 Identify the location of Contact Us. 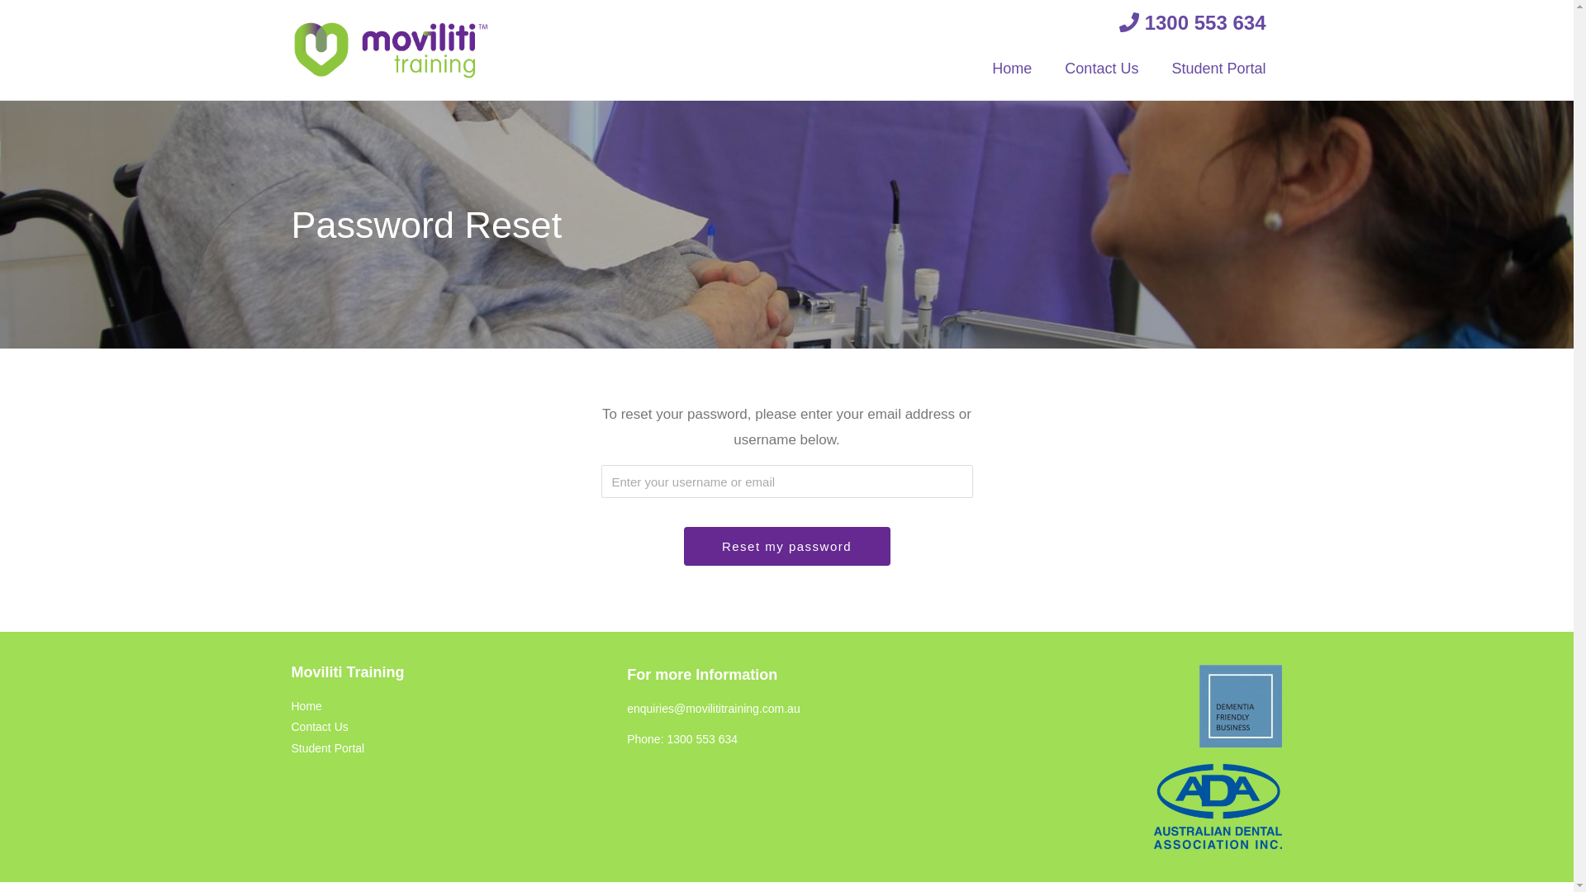
(1102, 69).